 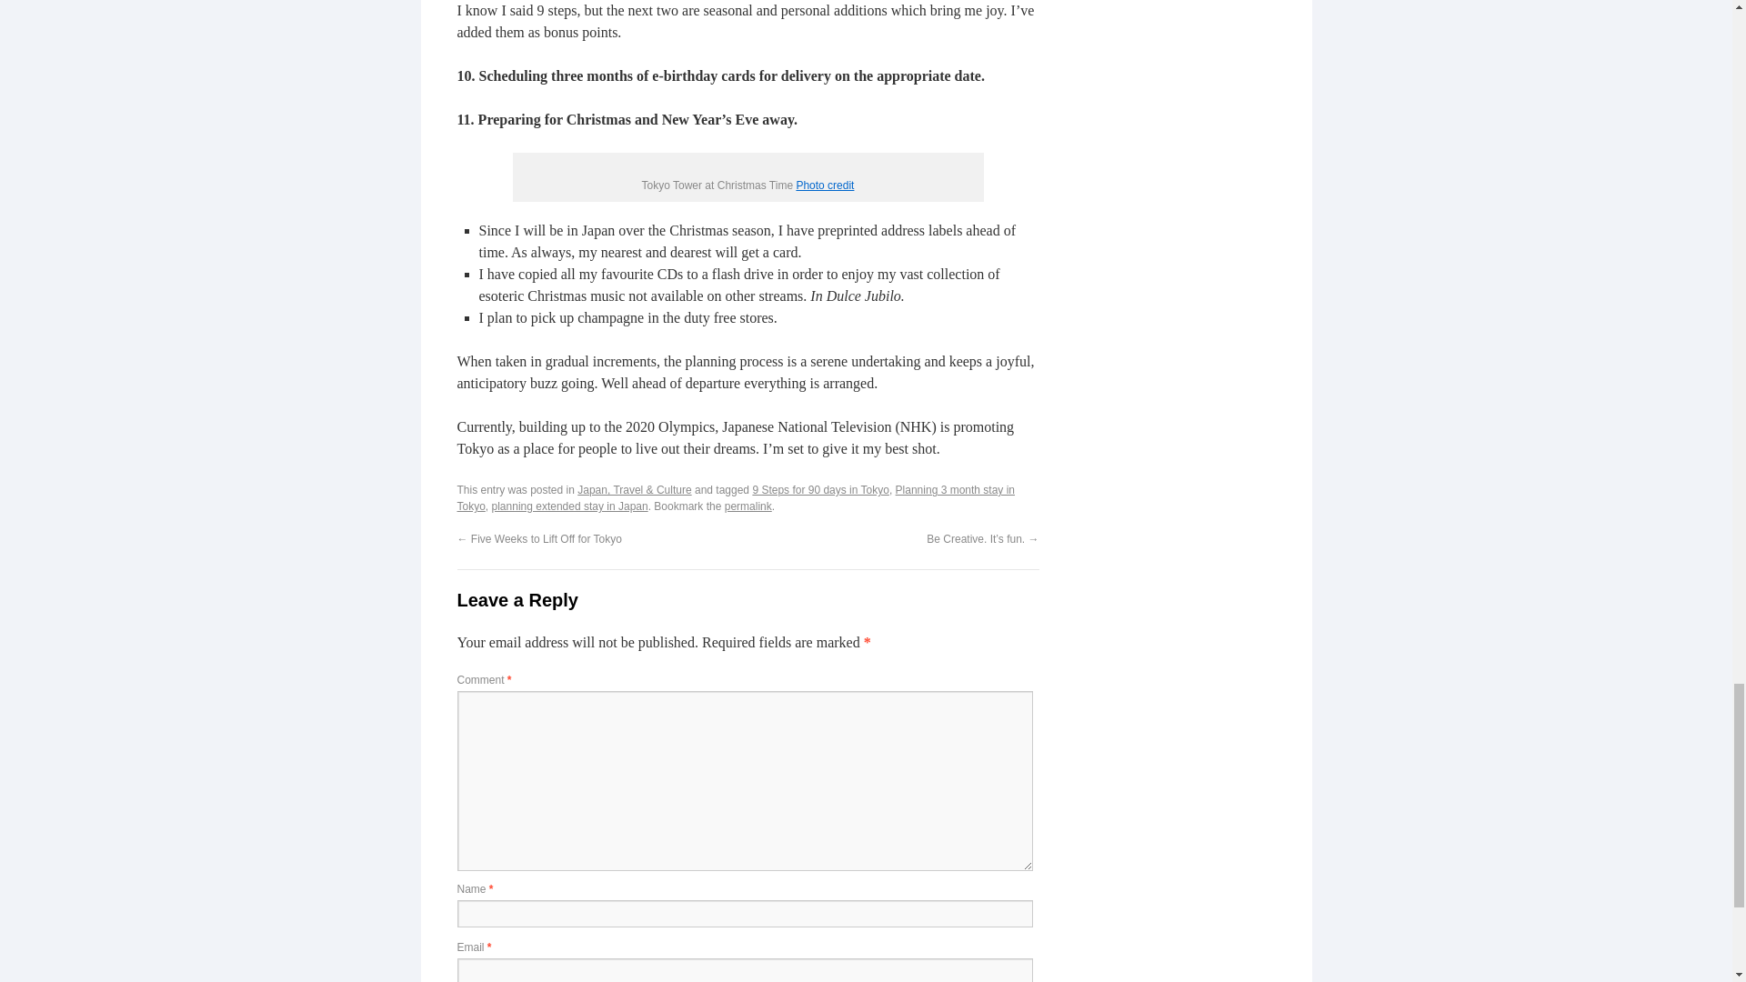 I want to click on Photo credit, so click(x=824, y=185).